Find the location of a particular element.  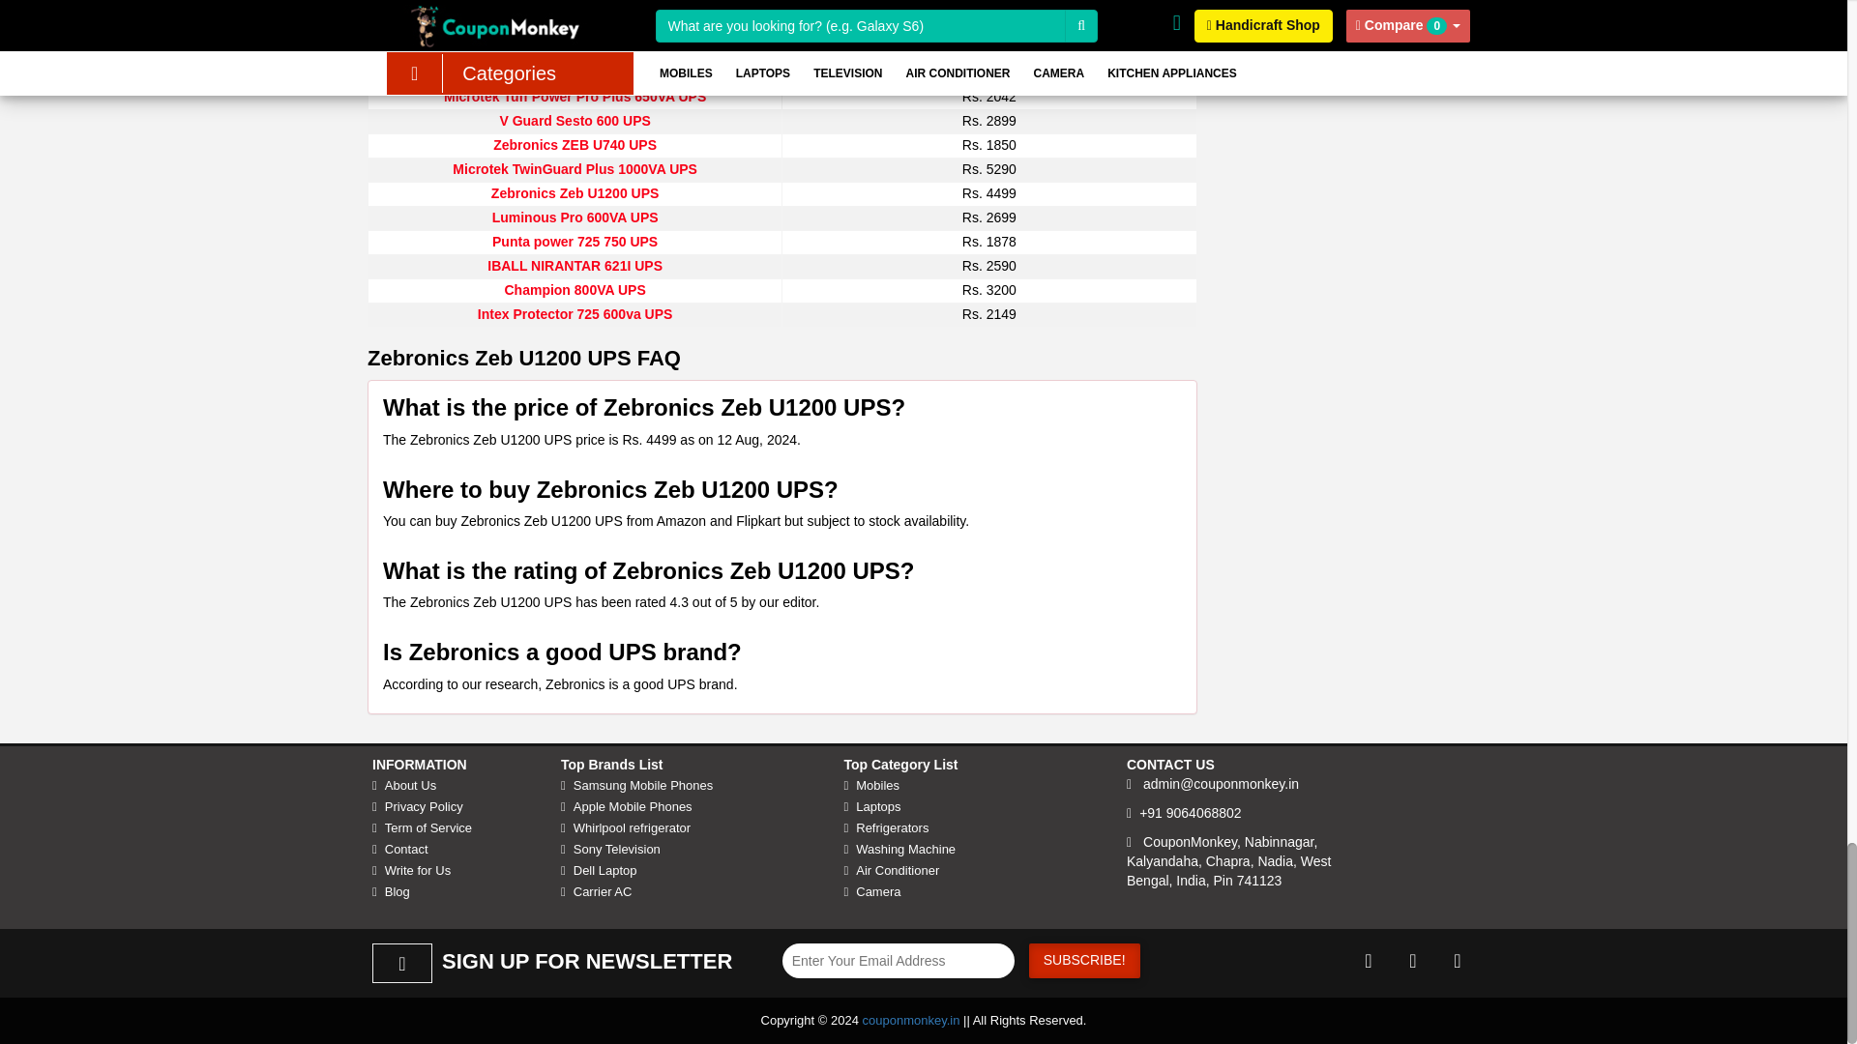

IBALL NIRANTAR 621I UPS is located at coordinates (575, 265).